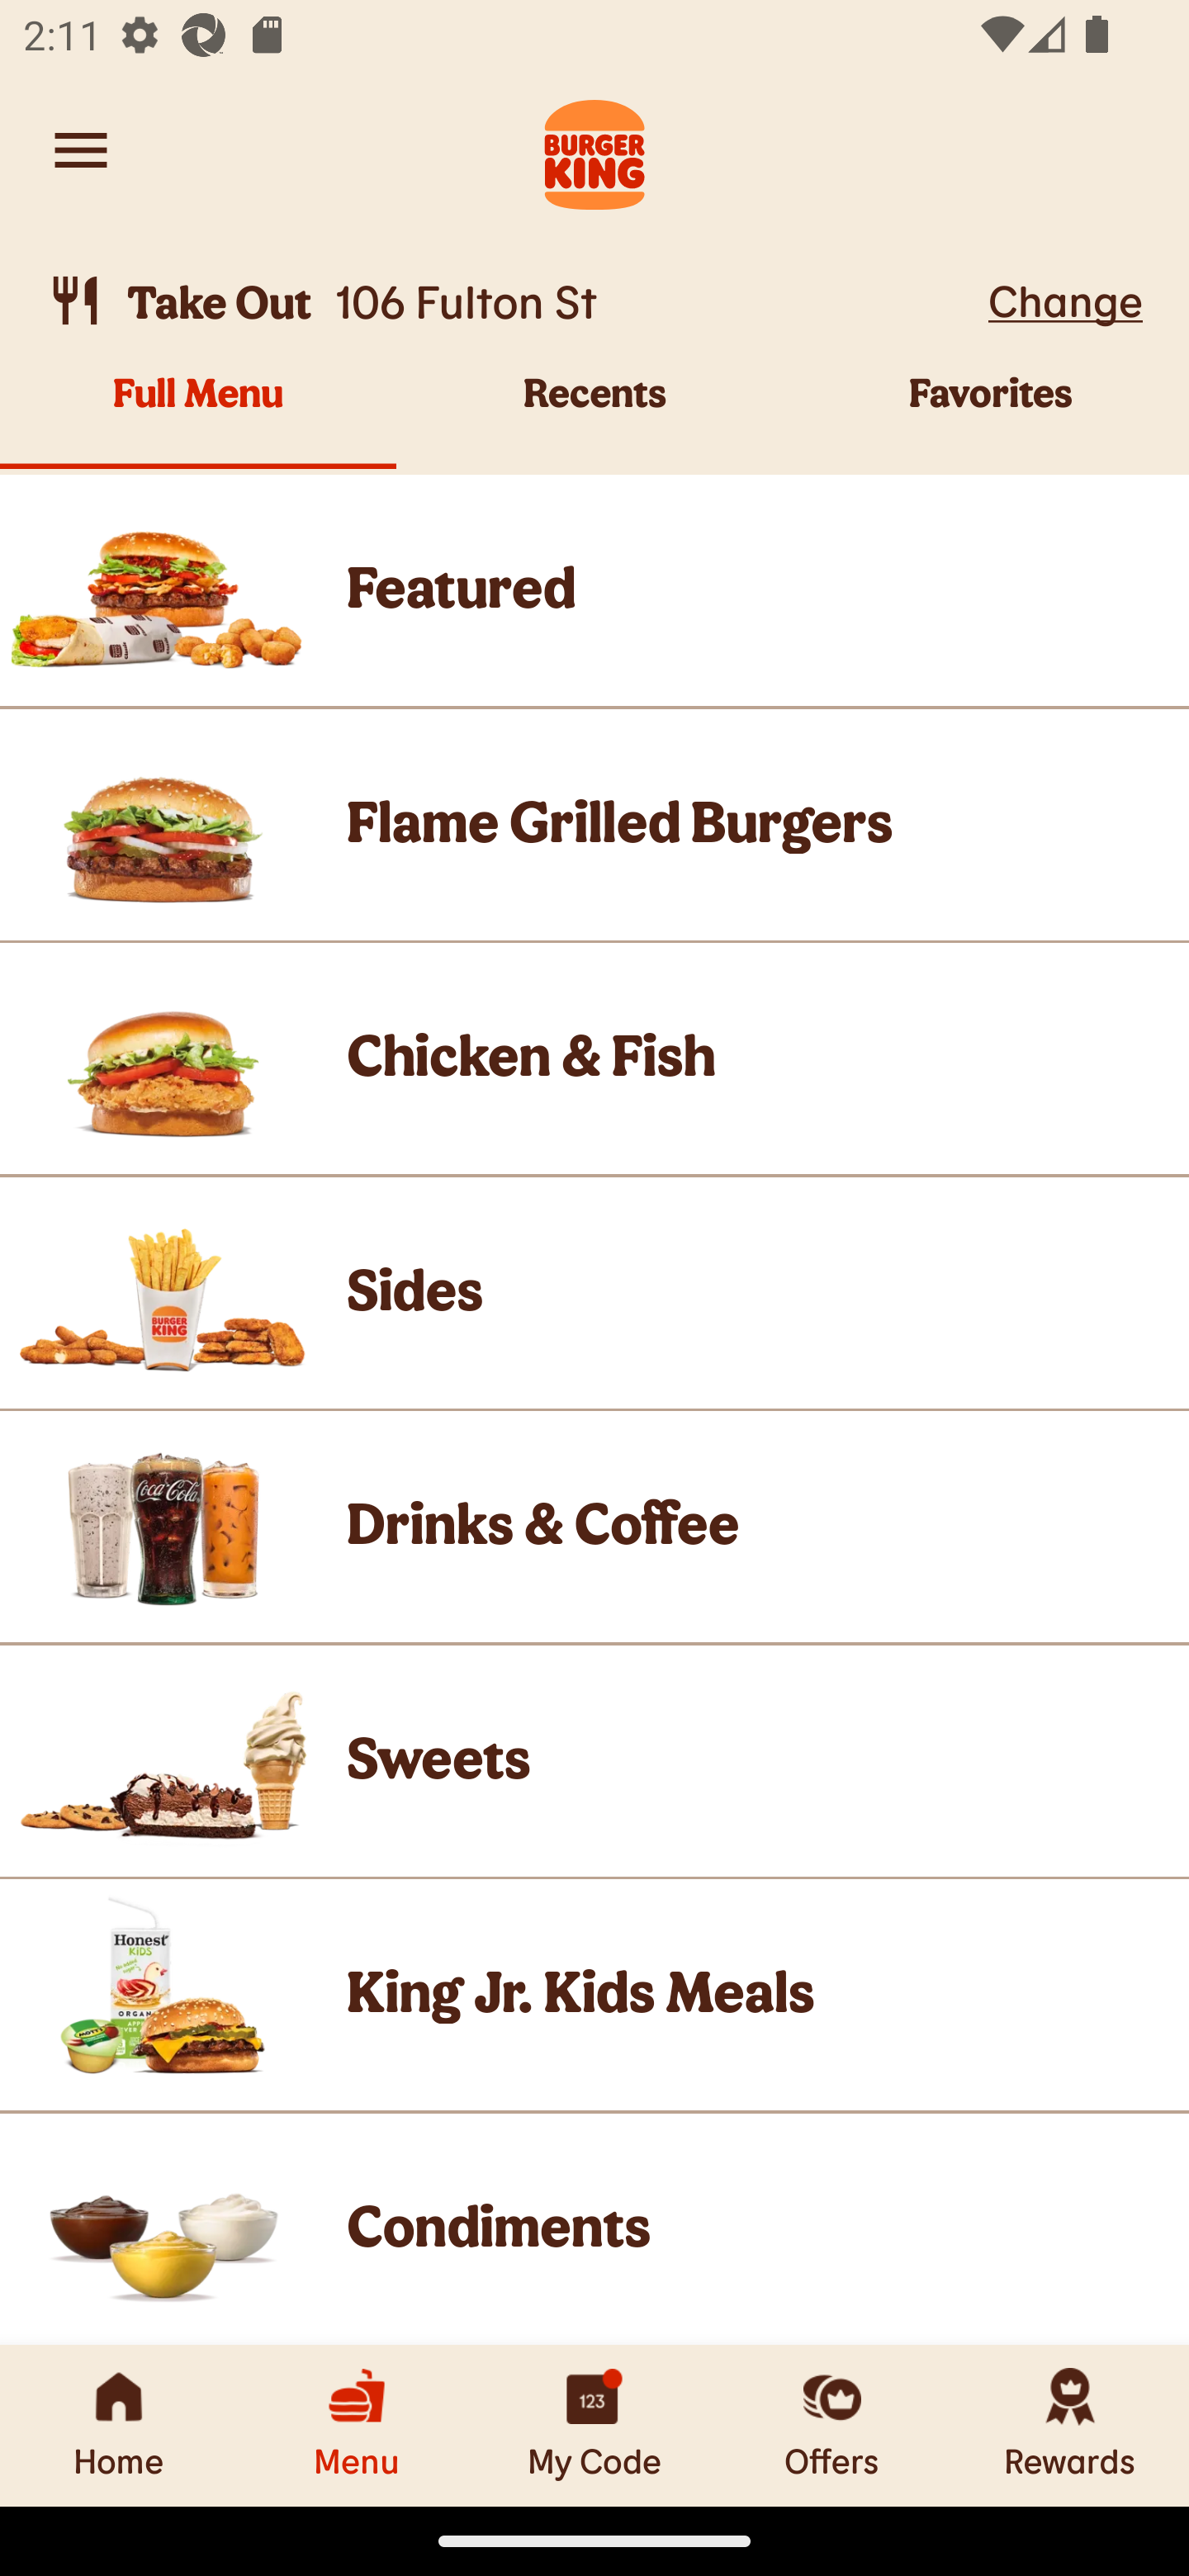 This screenshot has width=1189, height=2576. What do you see at coordinates (512, 301) in the screenshot?
I see `Take Out, 106 Fulton St  Take Out 106 Fulton St` at bounding box center [512, 301].